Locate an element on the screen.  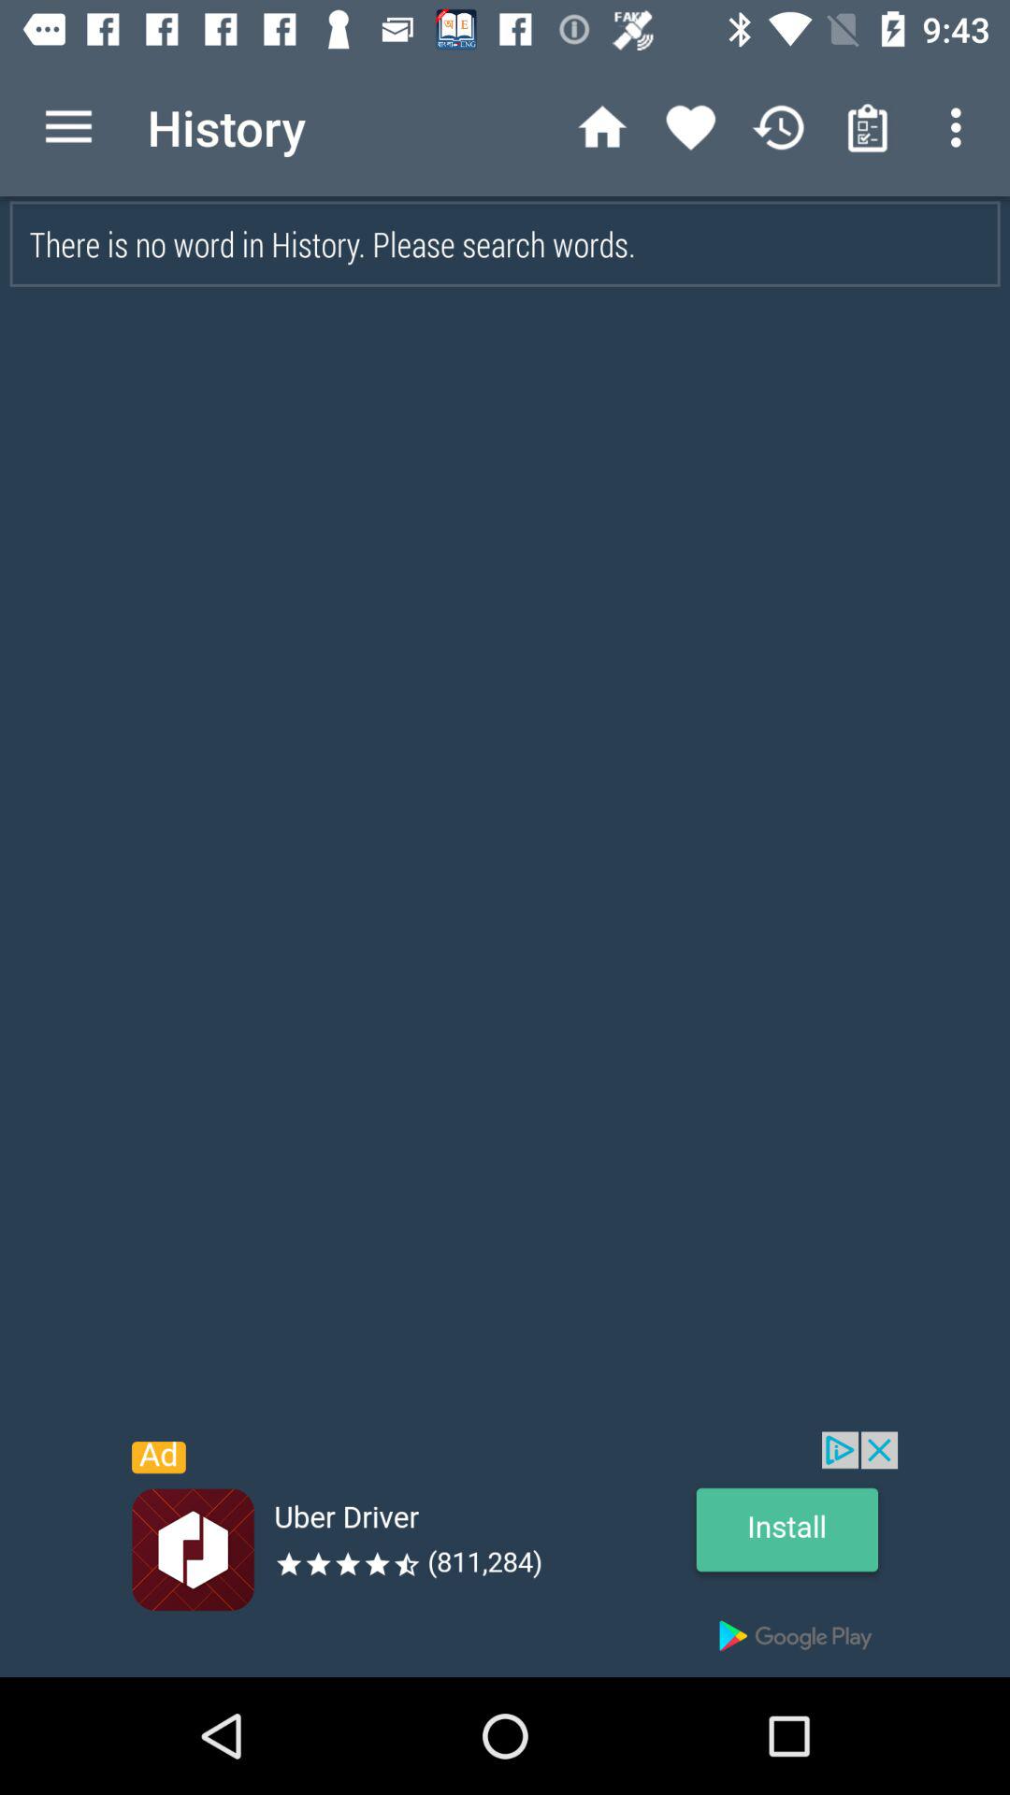
advertisement link is located at coordinates (505, 1554).